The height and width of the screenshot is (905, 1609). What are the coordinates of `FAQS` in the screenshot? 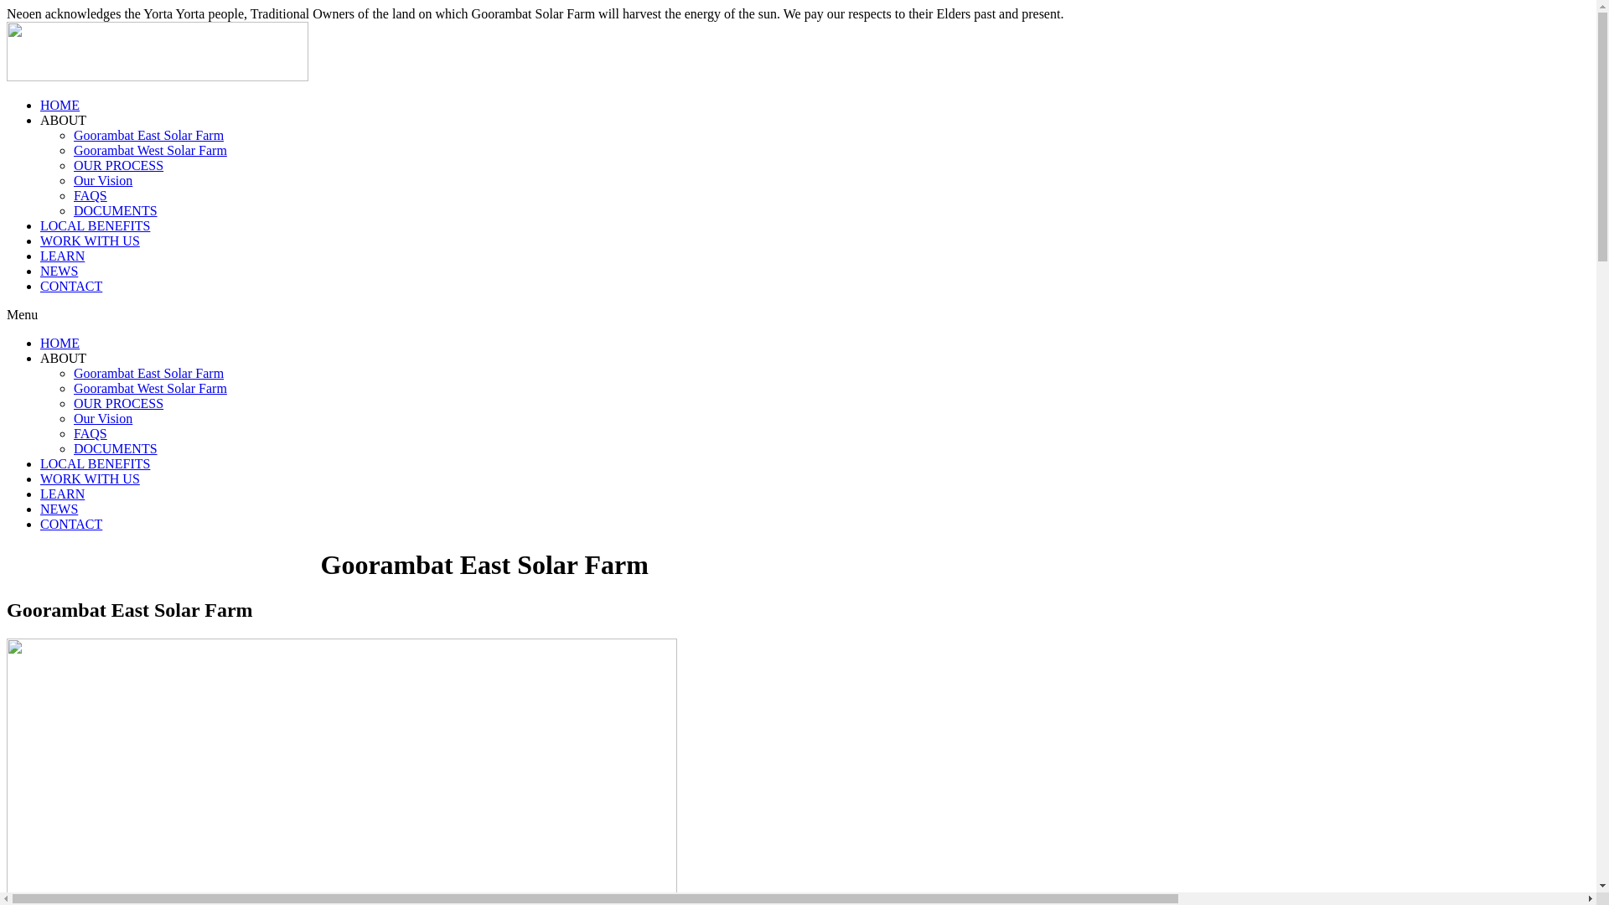 It's located at (91, 196).